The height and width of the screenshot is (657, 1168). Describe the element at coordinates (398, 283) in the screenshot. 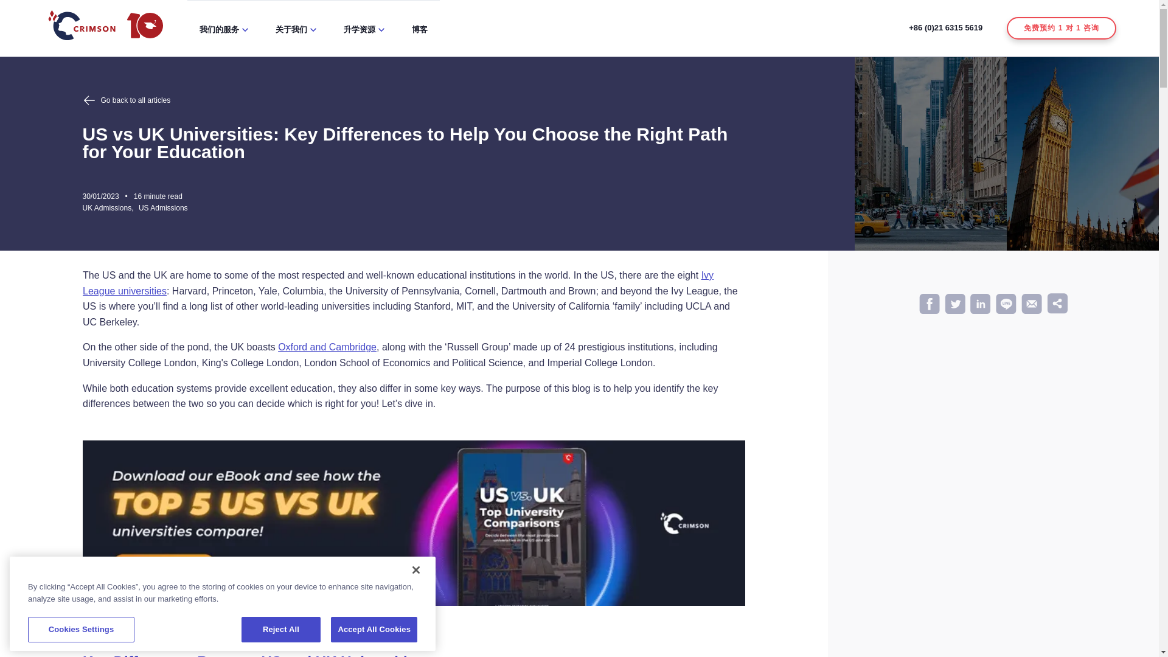

I see `Ivy League universities` at that location.